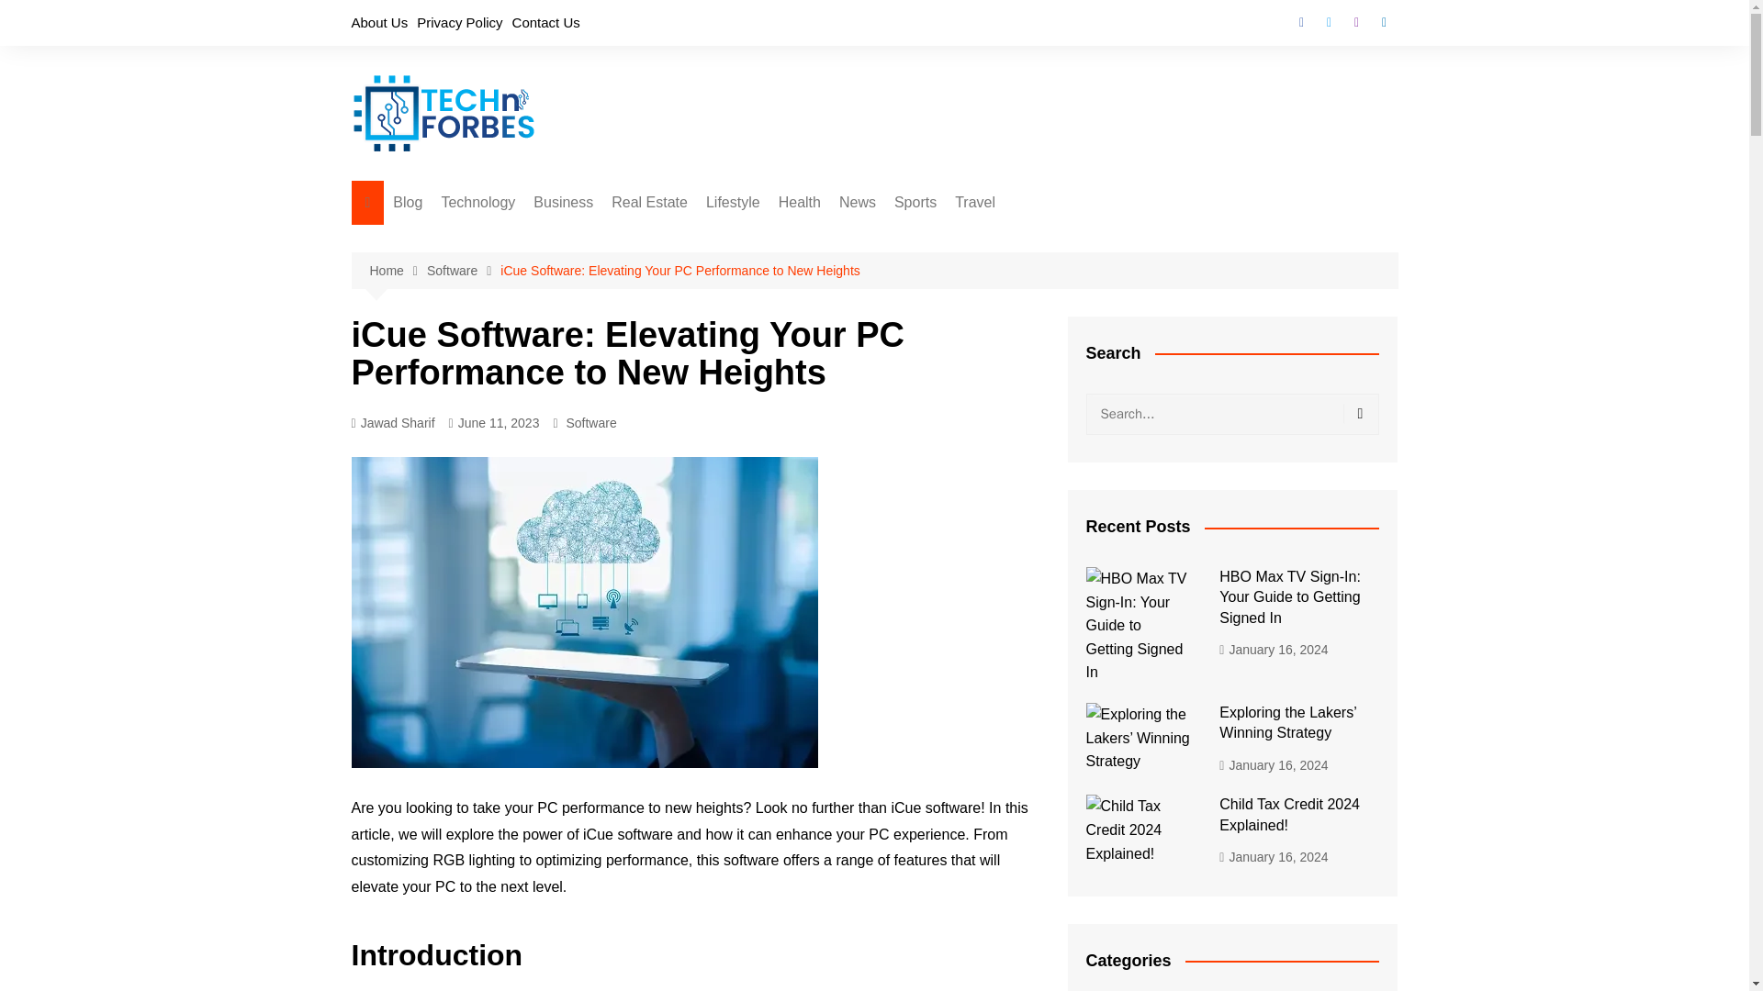  What do you see at coordinates (392, 424) in the screenshot?
I see `Jawad Sharif` at bounding box center [392, 424].